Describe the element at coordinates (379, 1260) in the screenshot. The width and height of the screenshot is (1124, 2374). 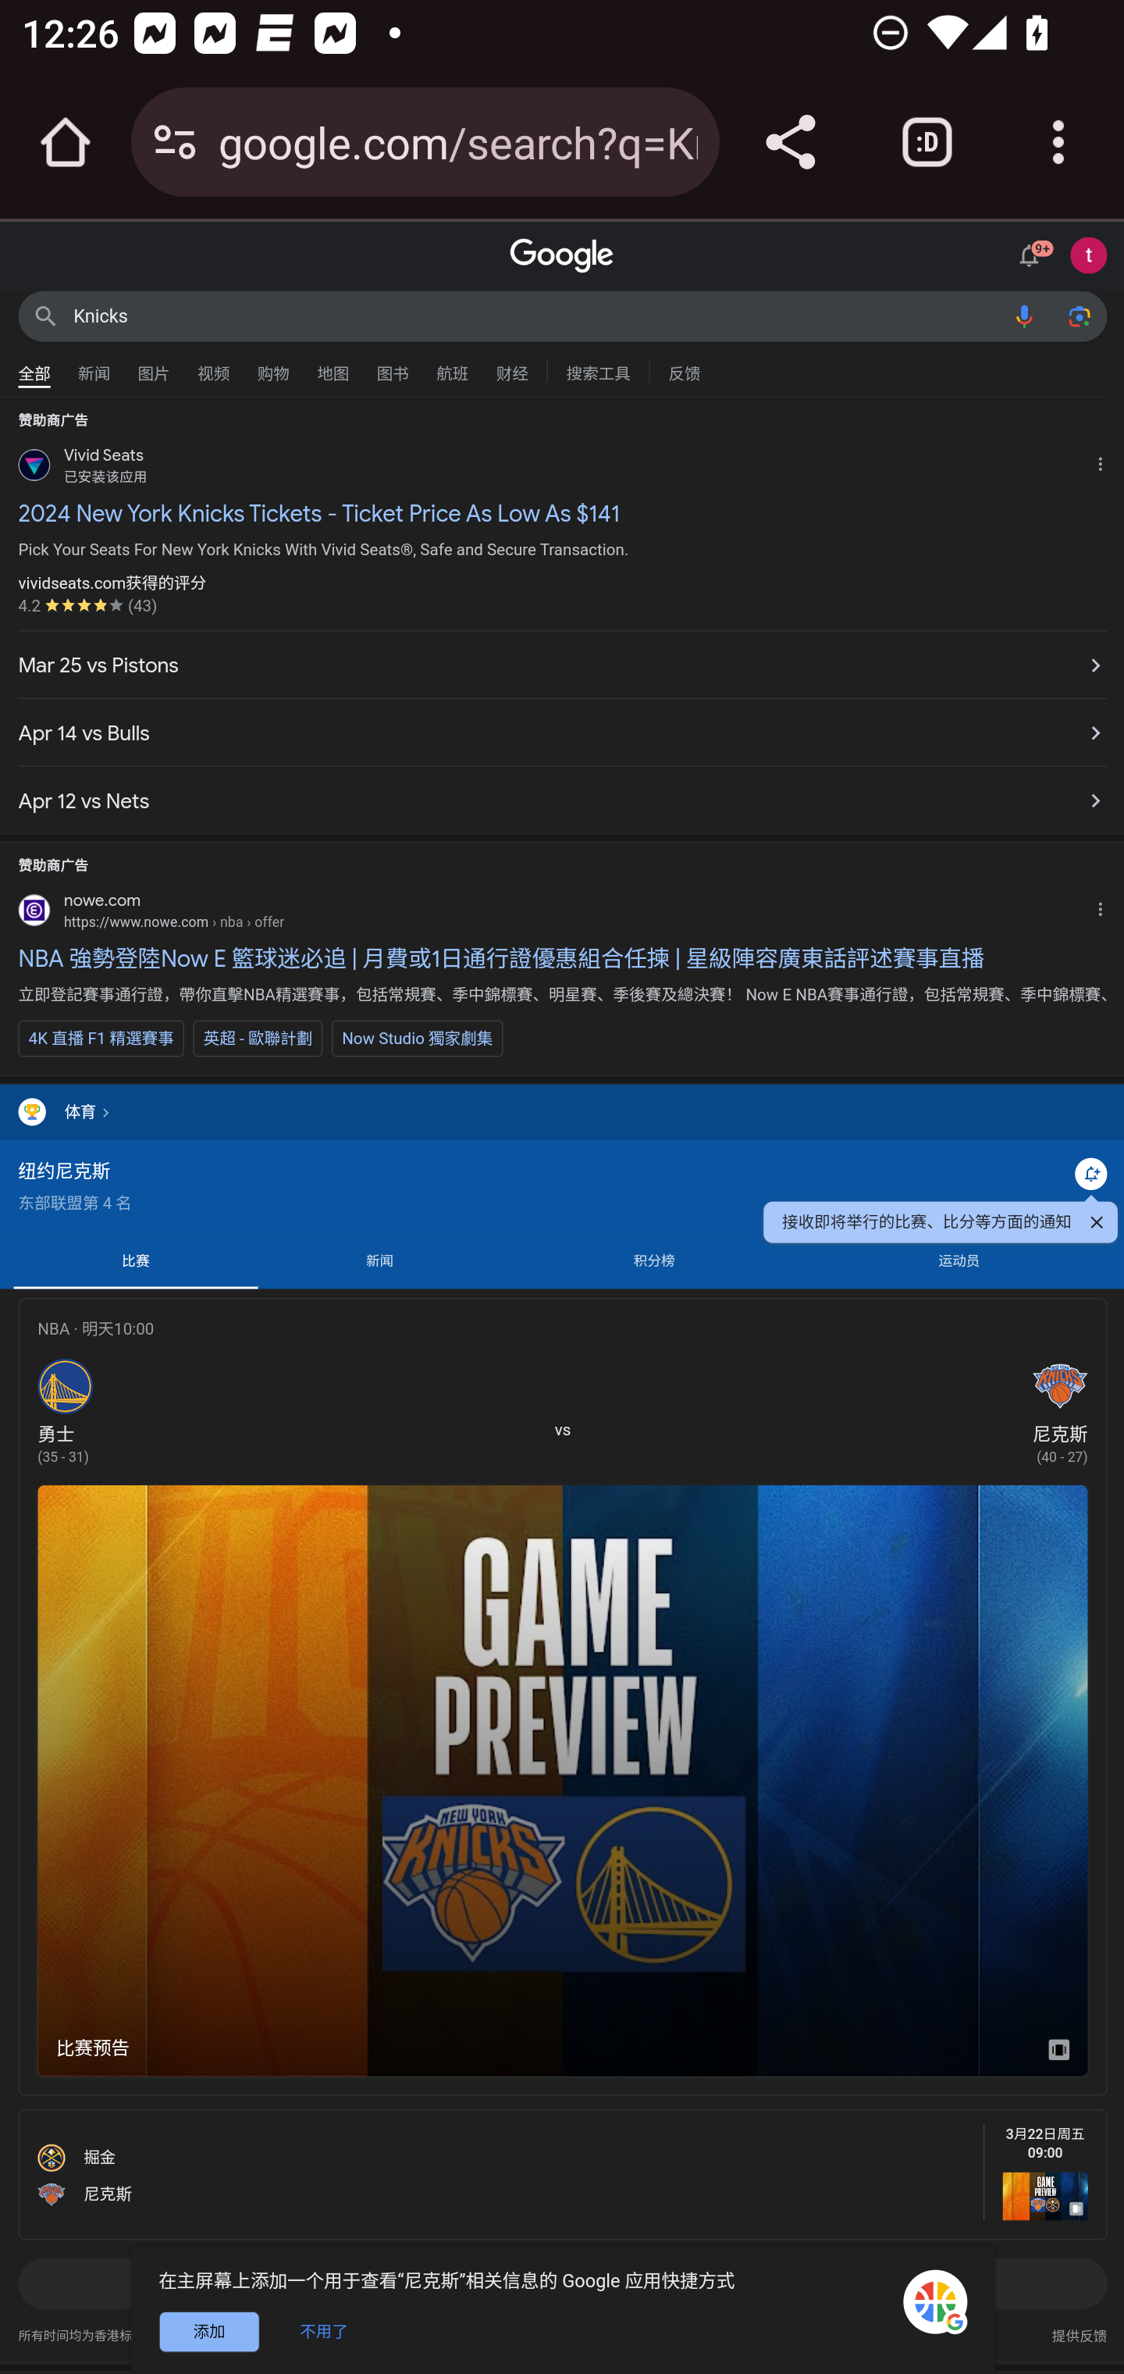
I see `新闻` at that location.